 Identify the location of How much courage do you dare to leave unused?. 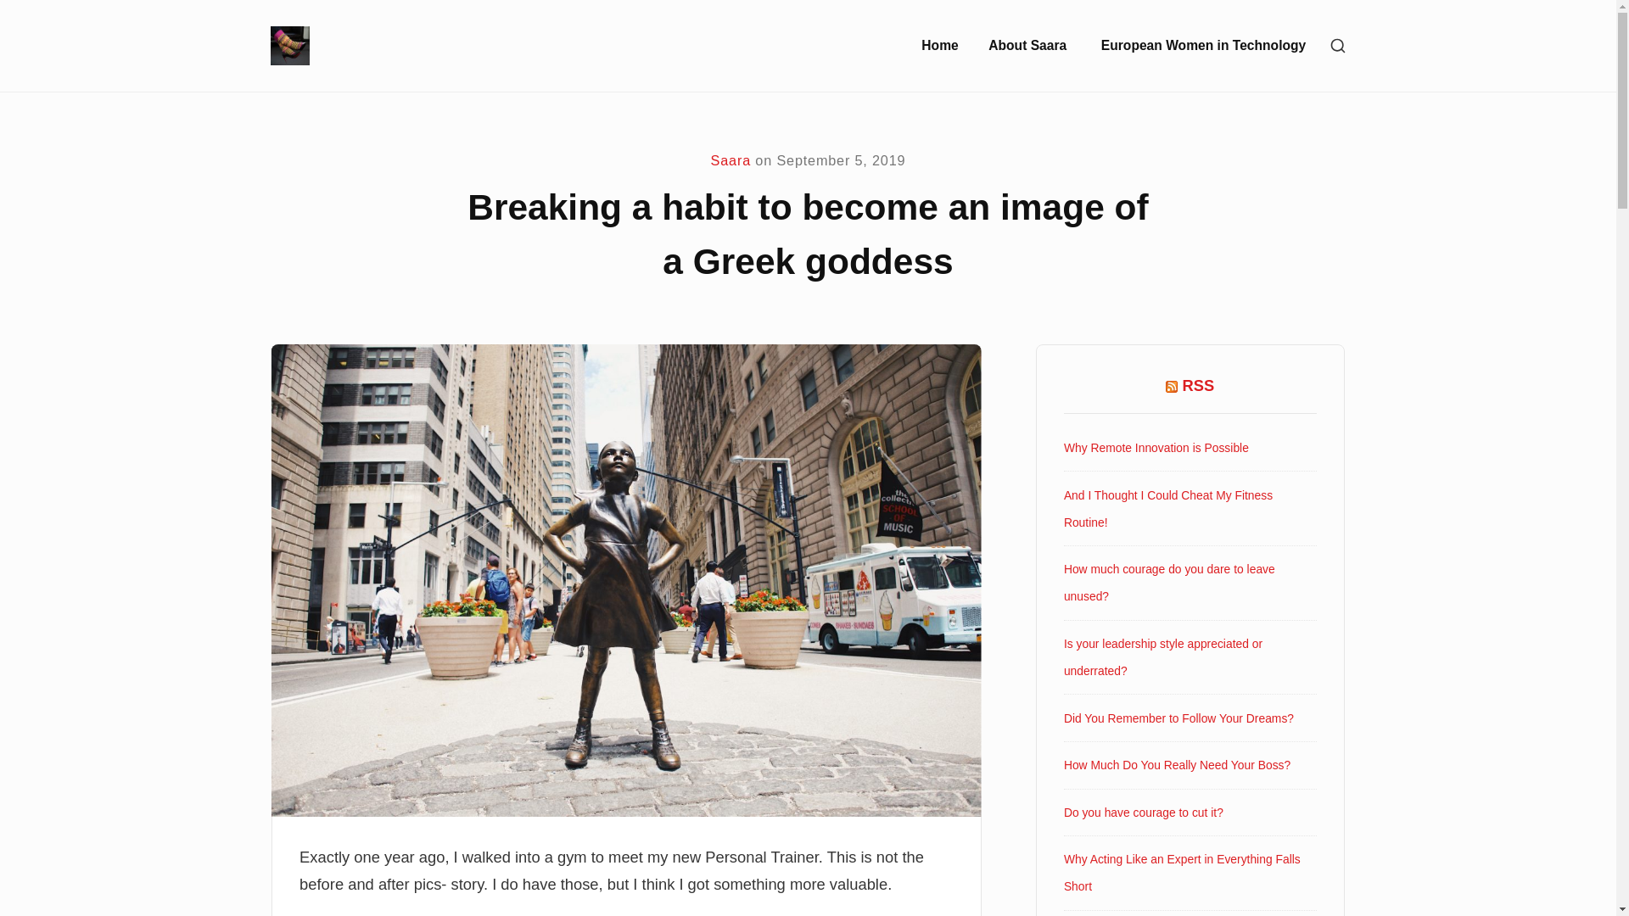
(1169, 582).